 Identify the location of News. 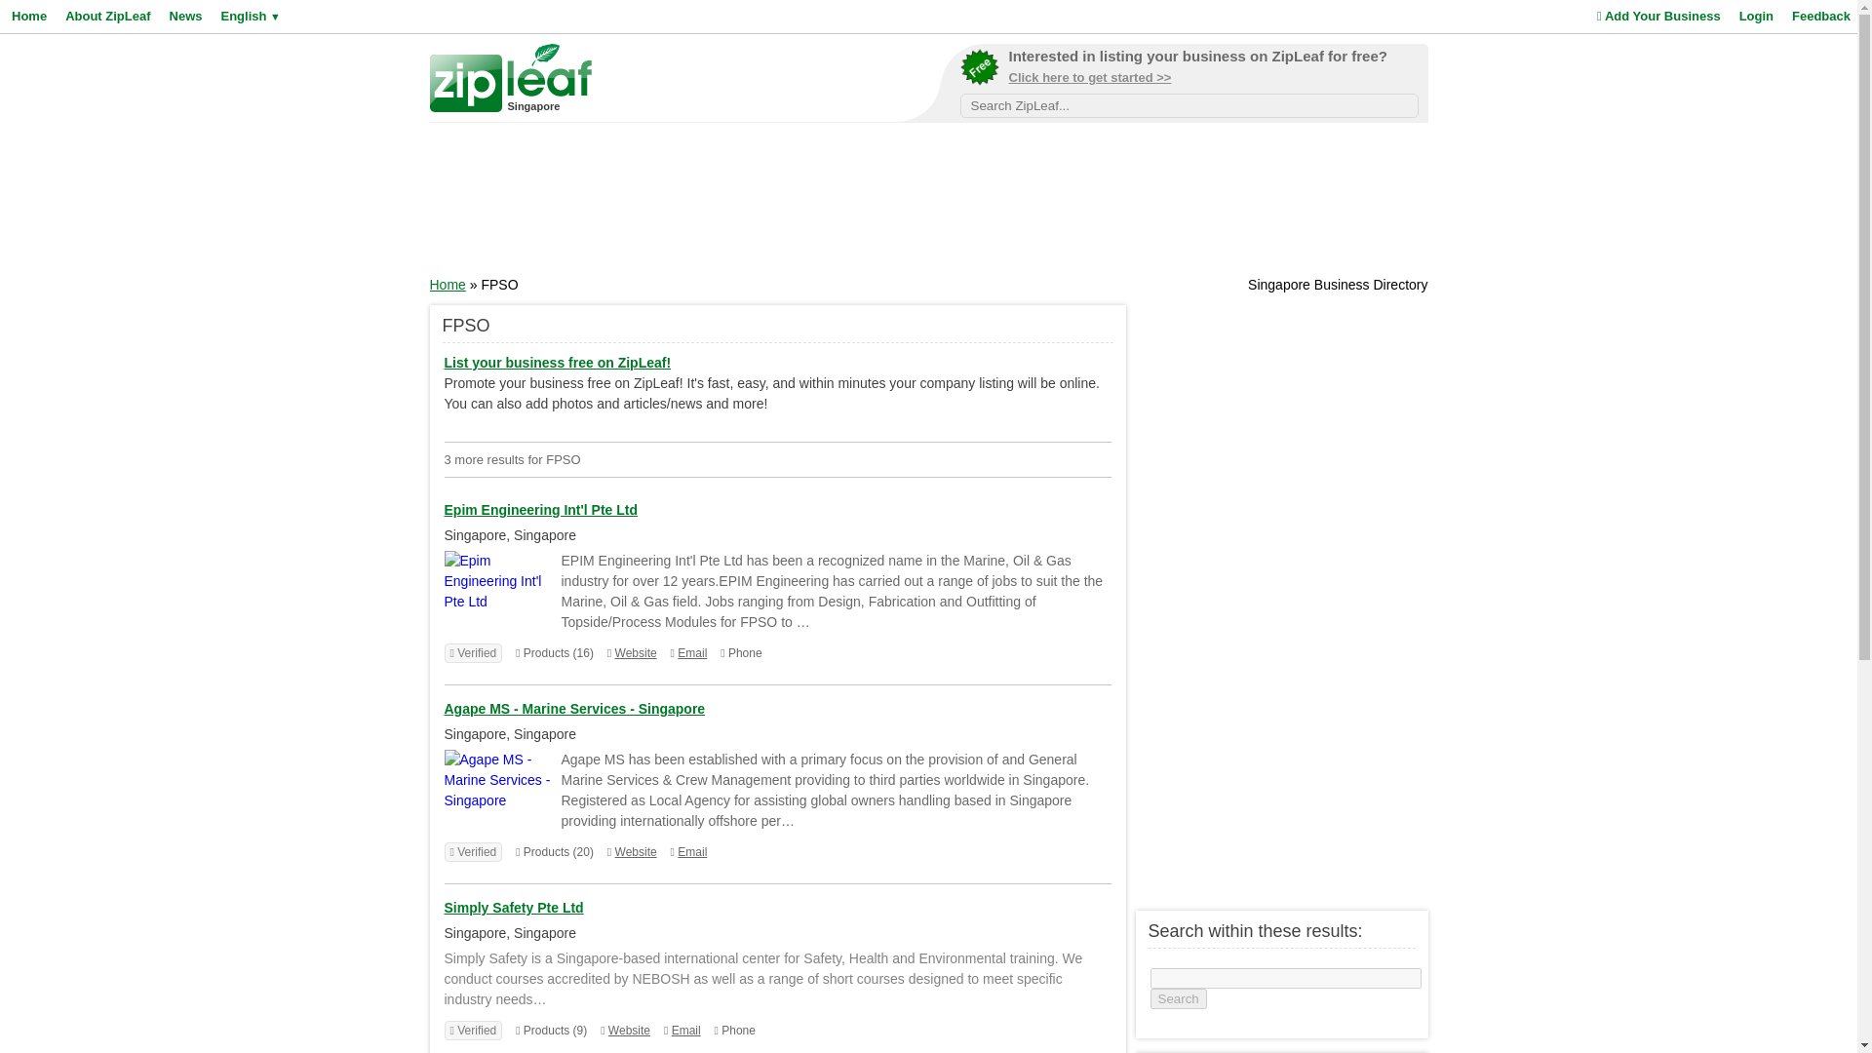
(183, 16).